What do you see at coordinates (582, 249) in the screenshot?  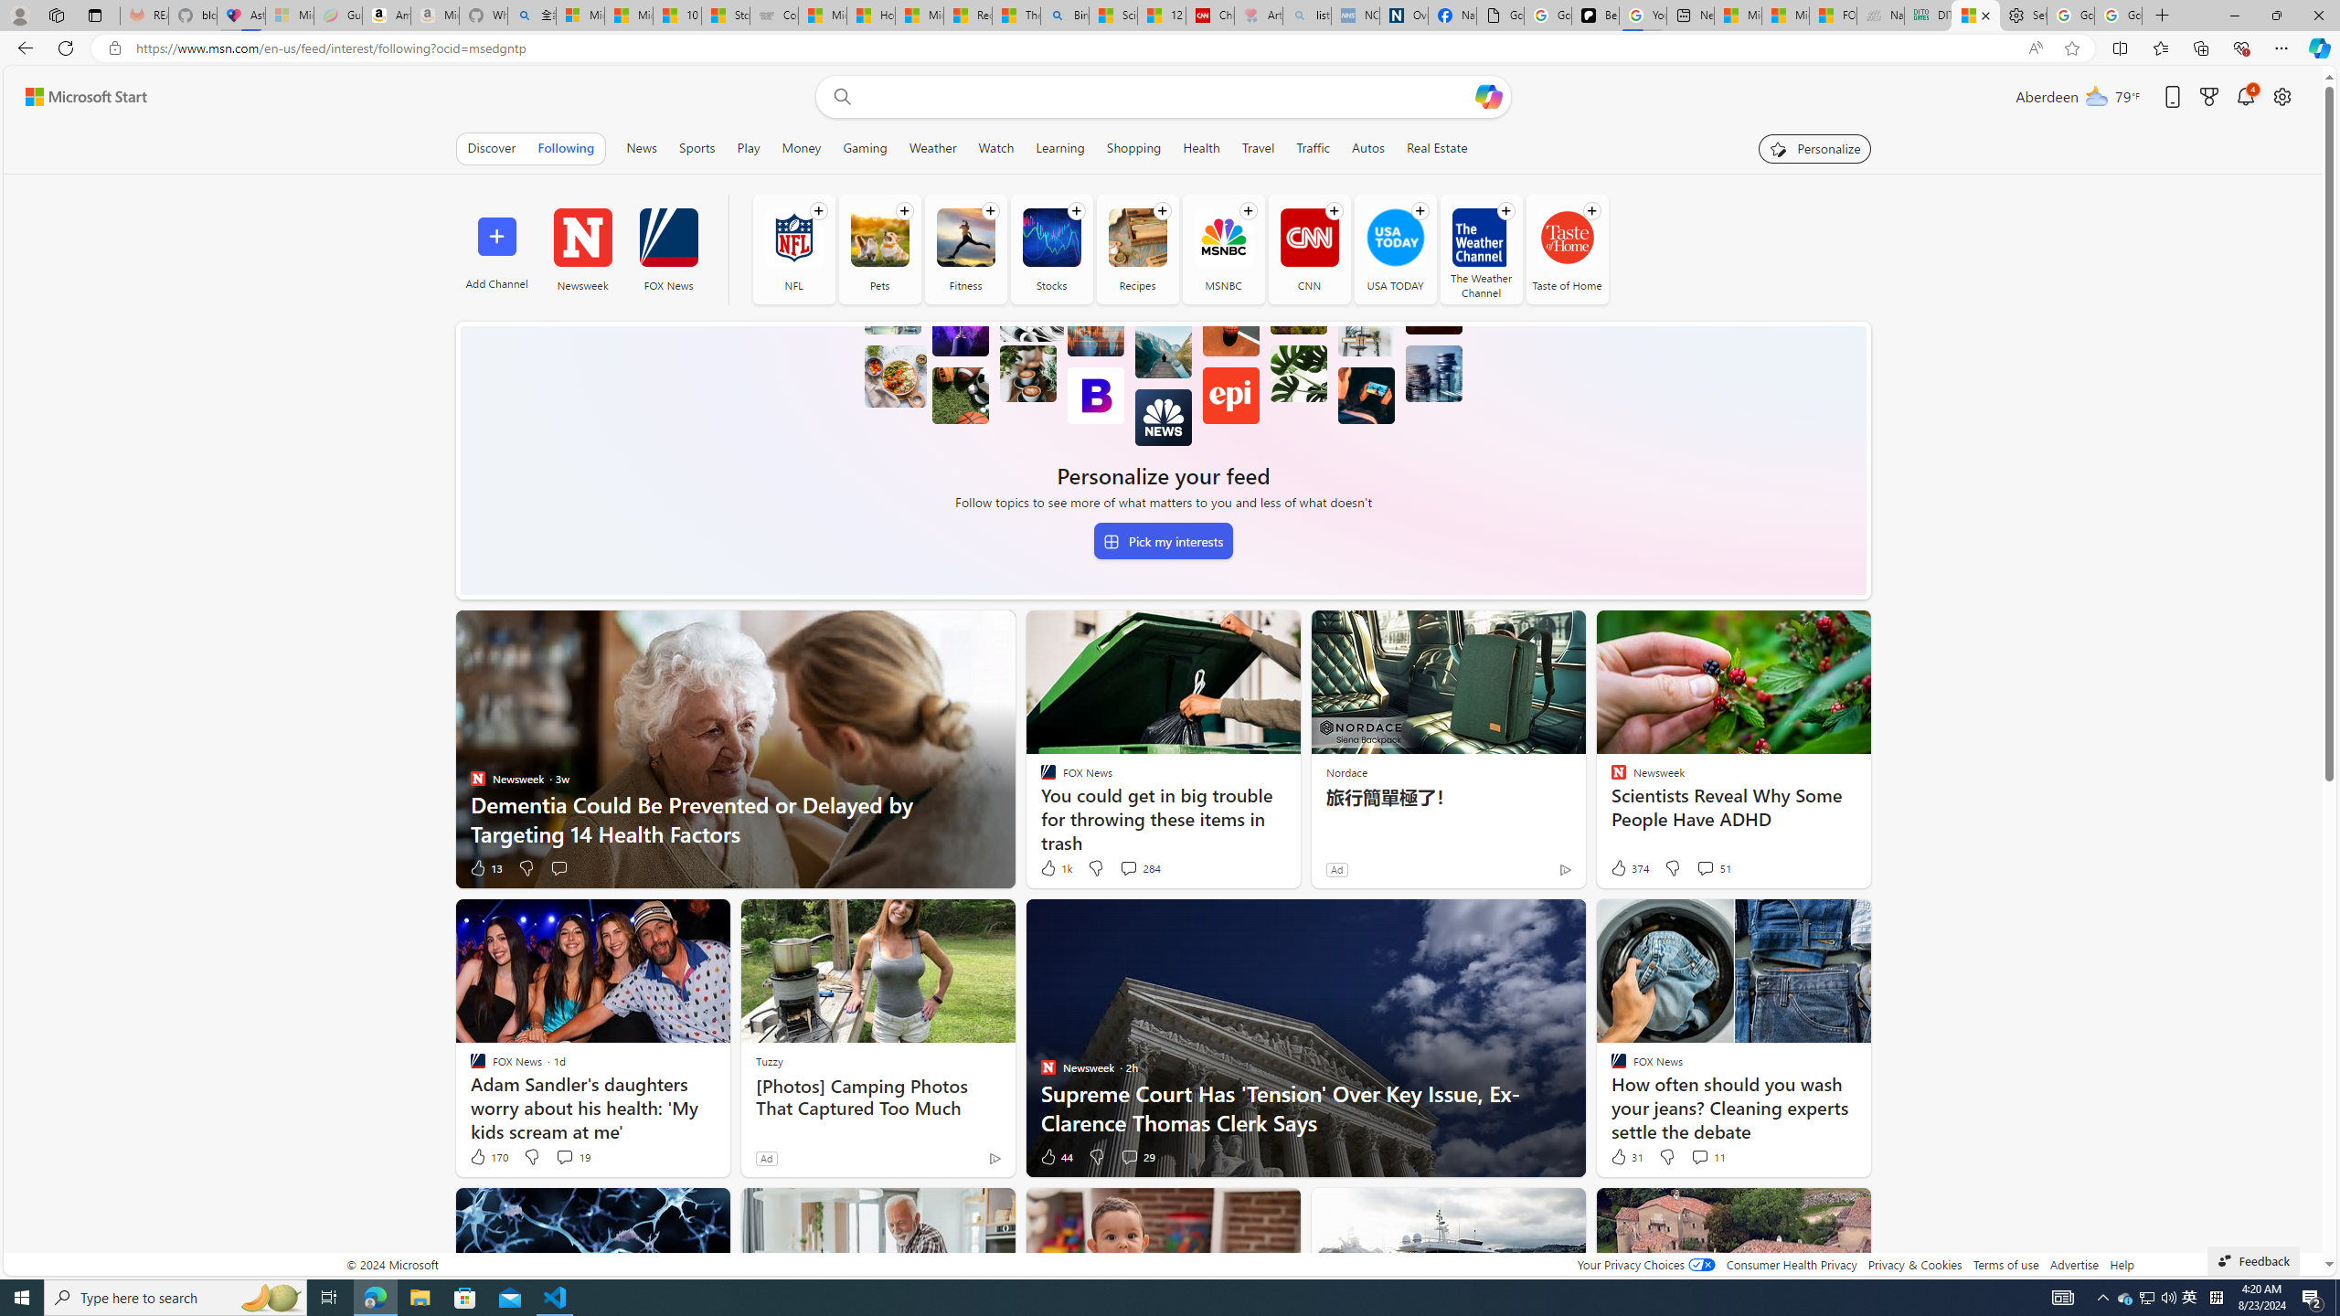 I see `Newsweek` at bounding box center [582, 249].